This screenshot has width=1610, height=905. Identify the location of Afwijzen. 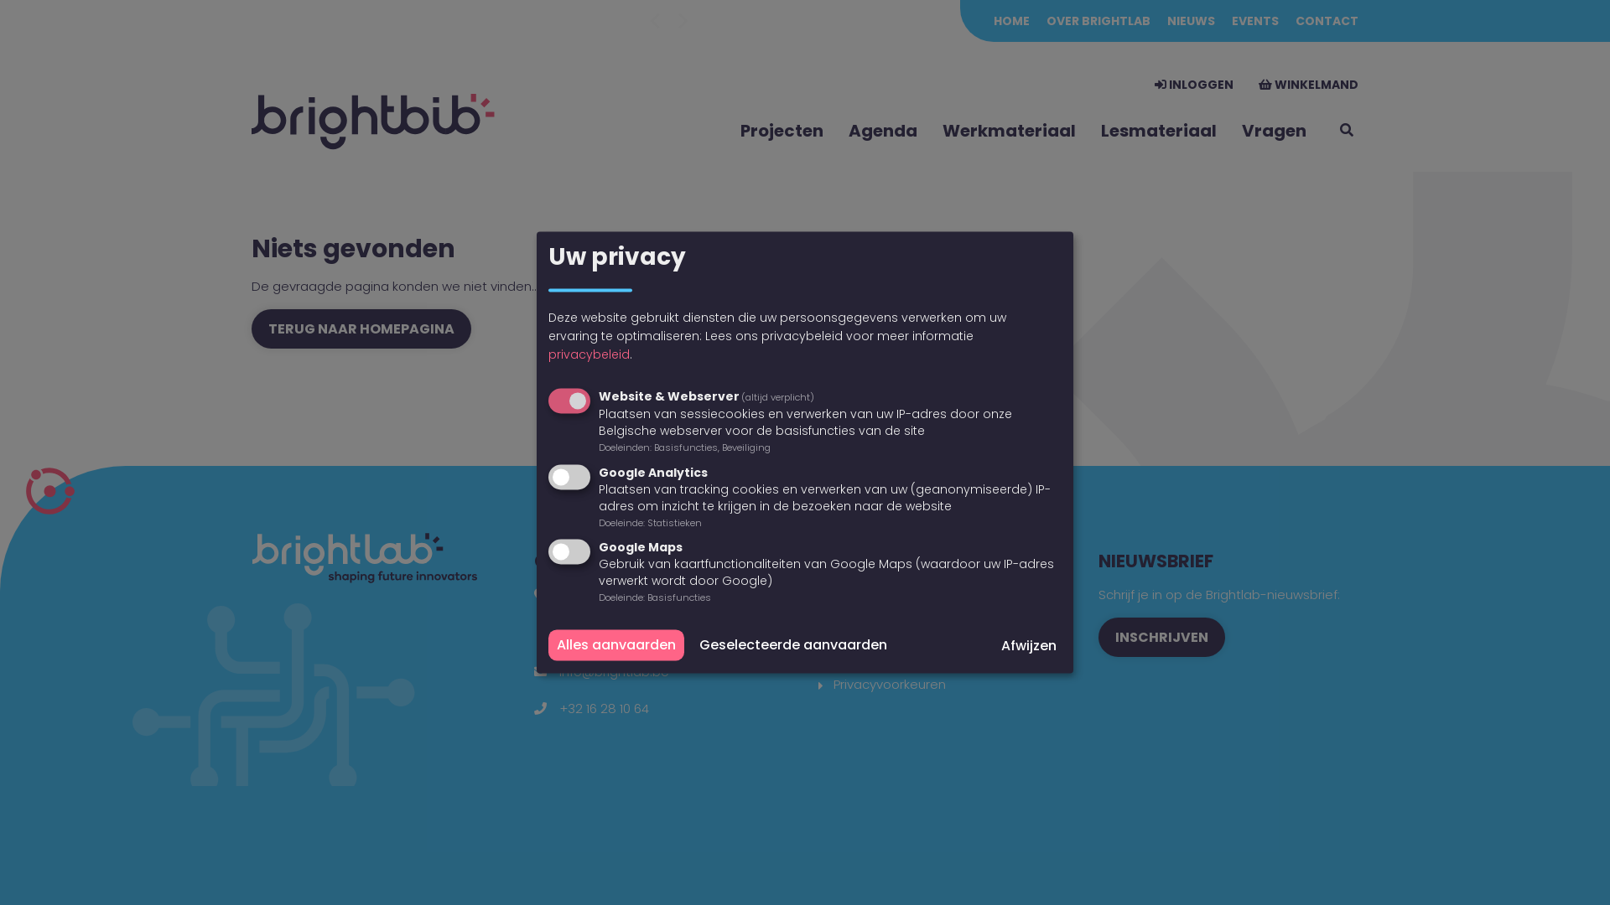
(1028, 646).